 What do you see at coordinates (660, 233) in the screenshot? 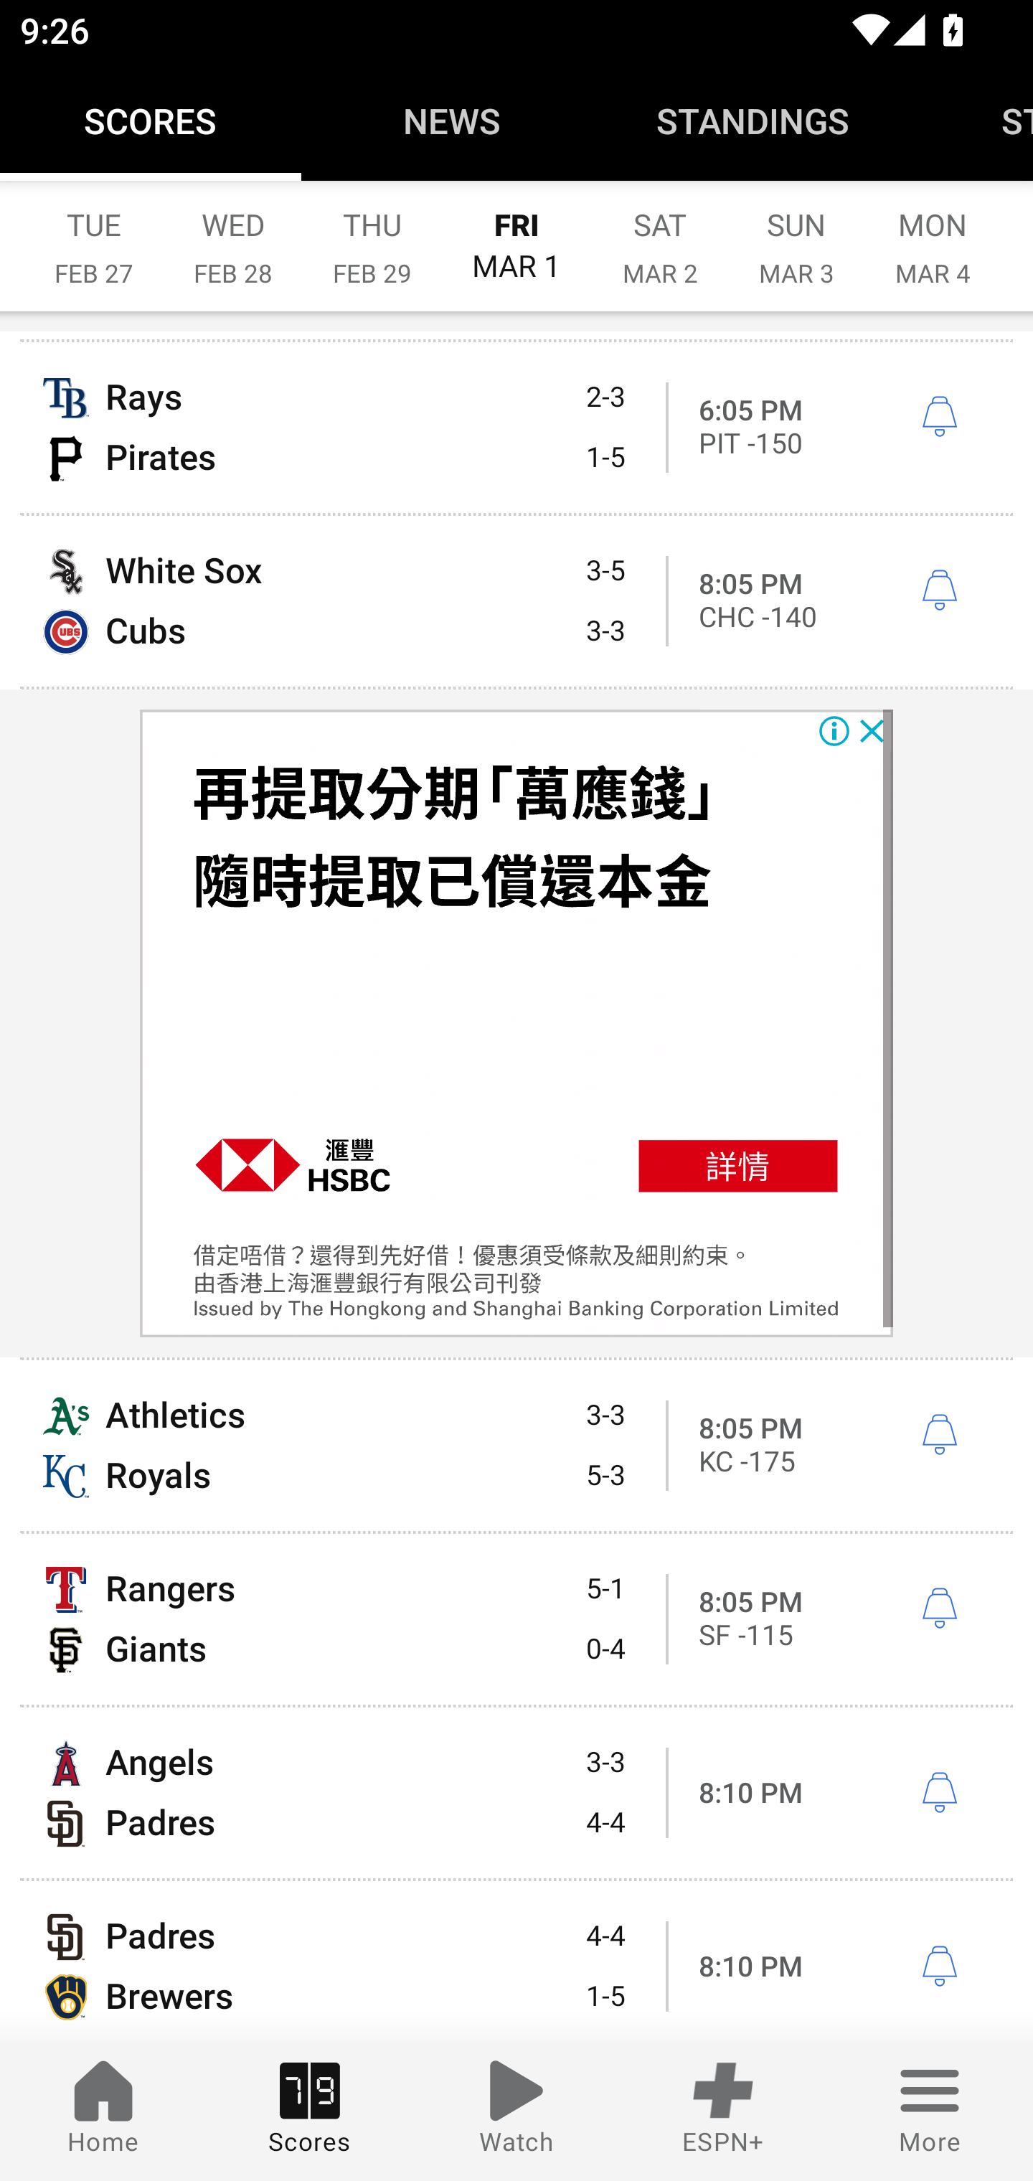
I see `SAT MAR 2` at bounding box center [660, 233].